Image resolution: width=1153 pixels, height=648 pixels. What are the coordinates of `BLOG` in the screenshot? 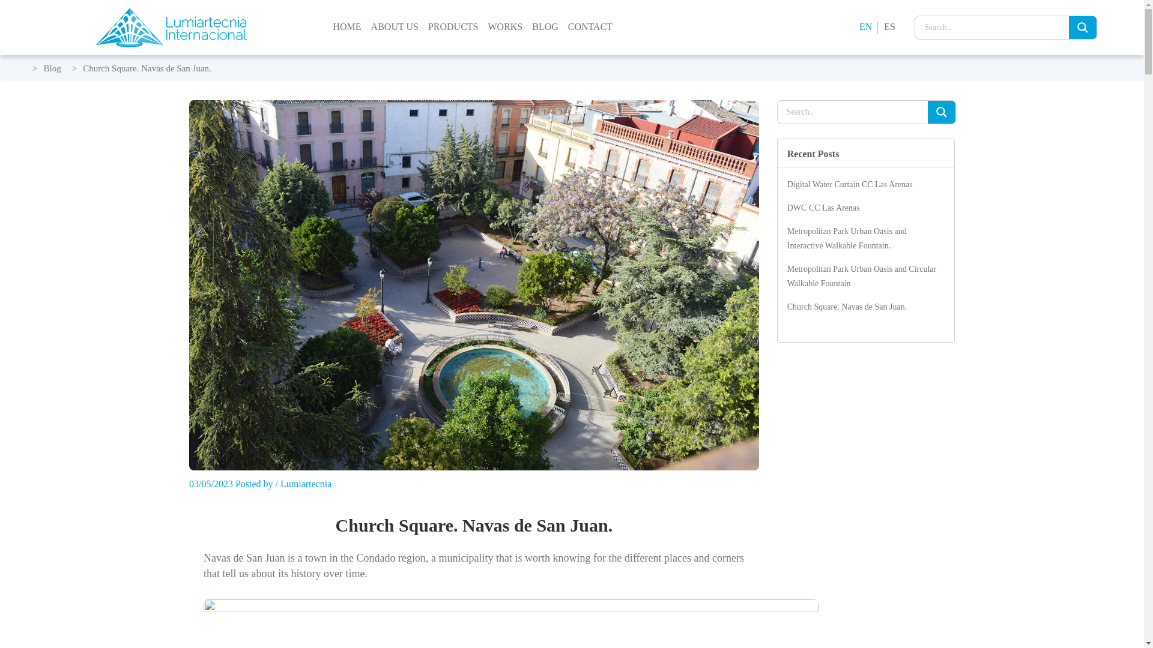 It's located at (545, 34).